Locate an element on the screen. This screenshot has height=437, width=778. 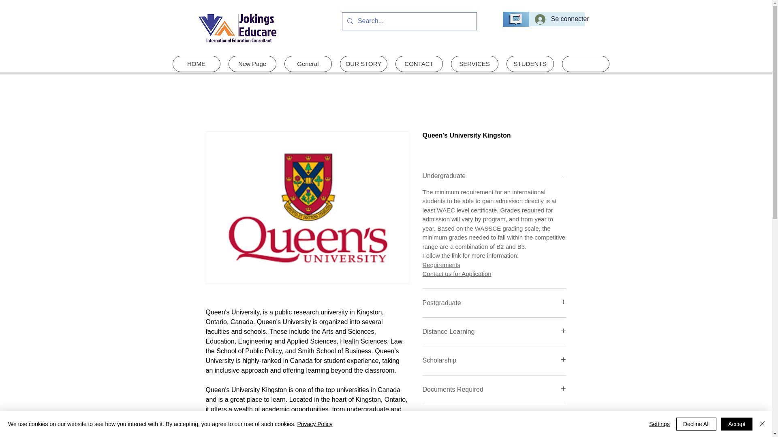
CONTACT is located at coordinates (419, 64).